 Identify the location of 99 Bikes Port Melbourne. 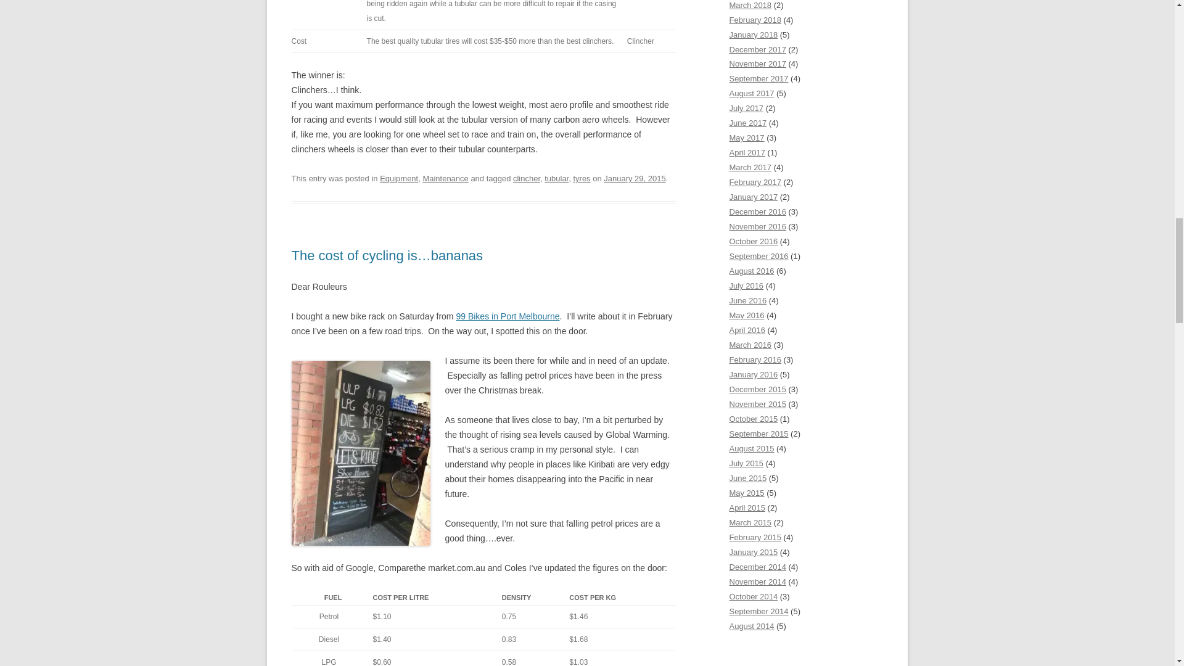
(507, 316).